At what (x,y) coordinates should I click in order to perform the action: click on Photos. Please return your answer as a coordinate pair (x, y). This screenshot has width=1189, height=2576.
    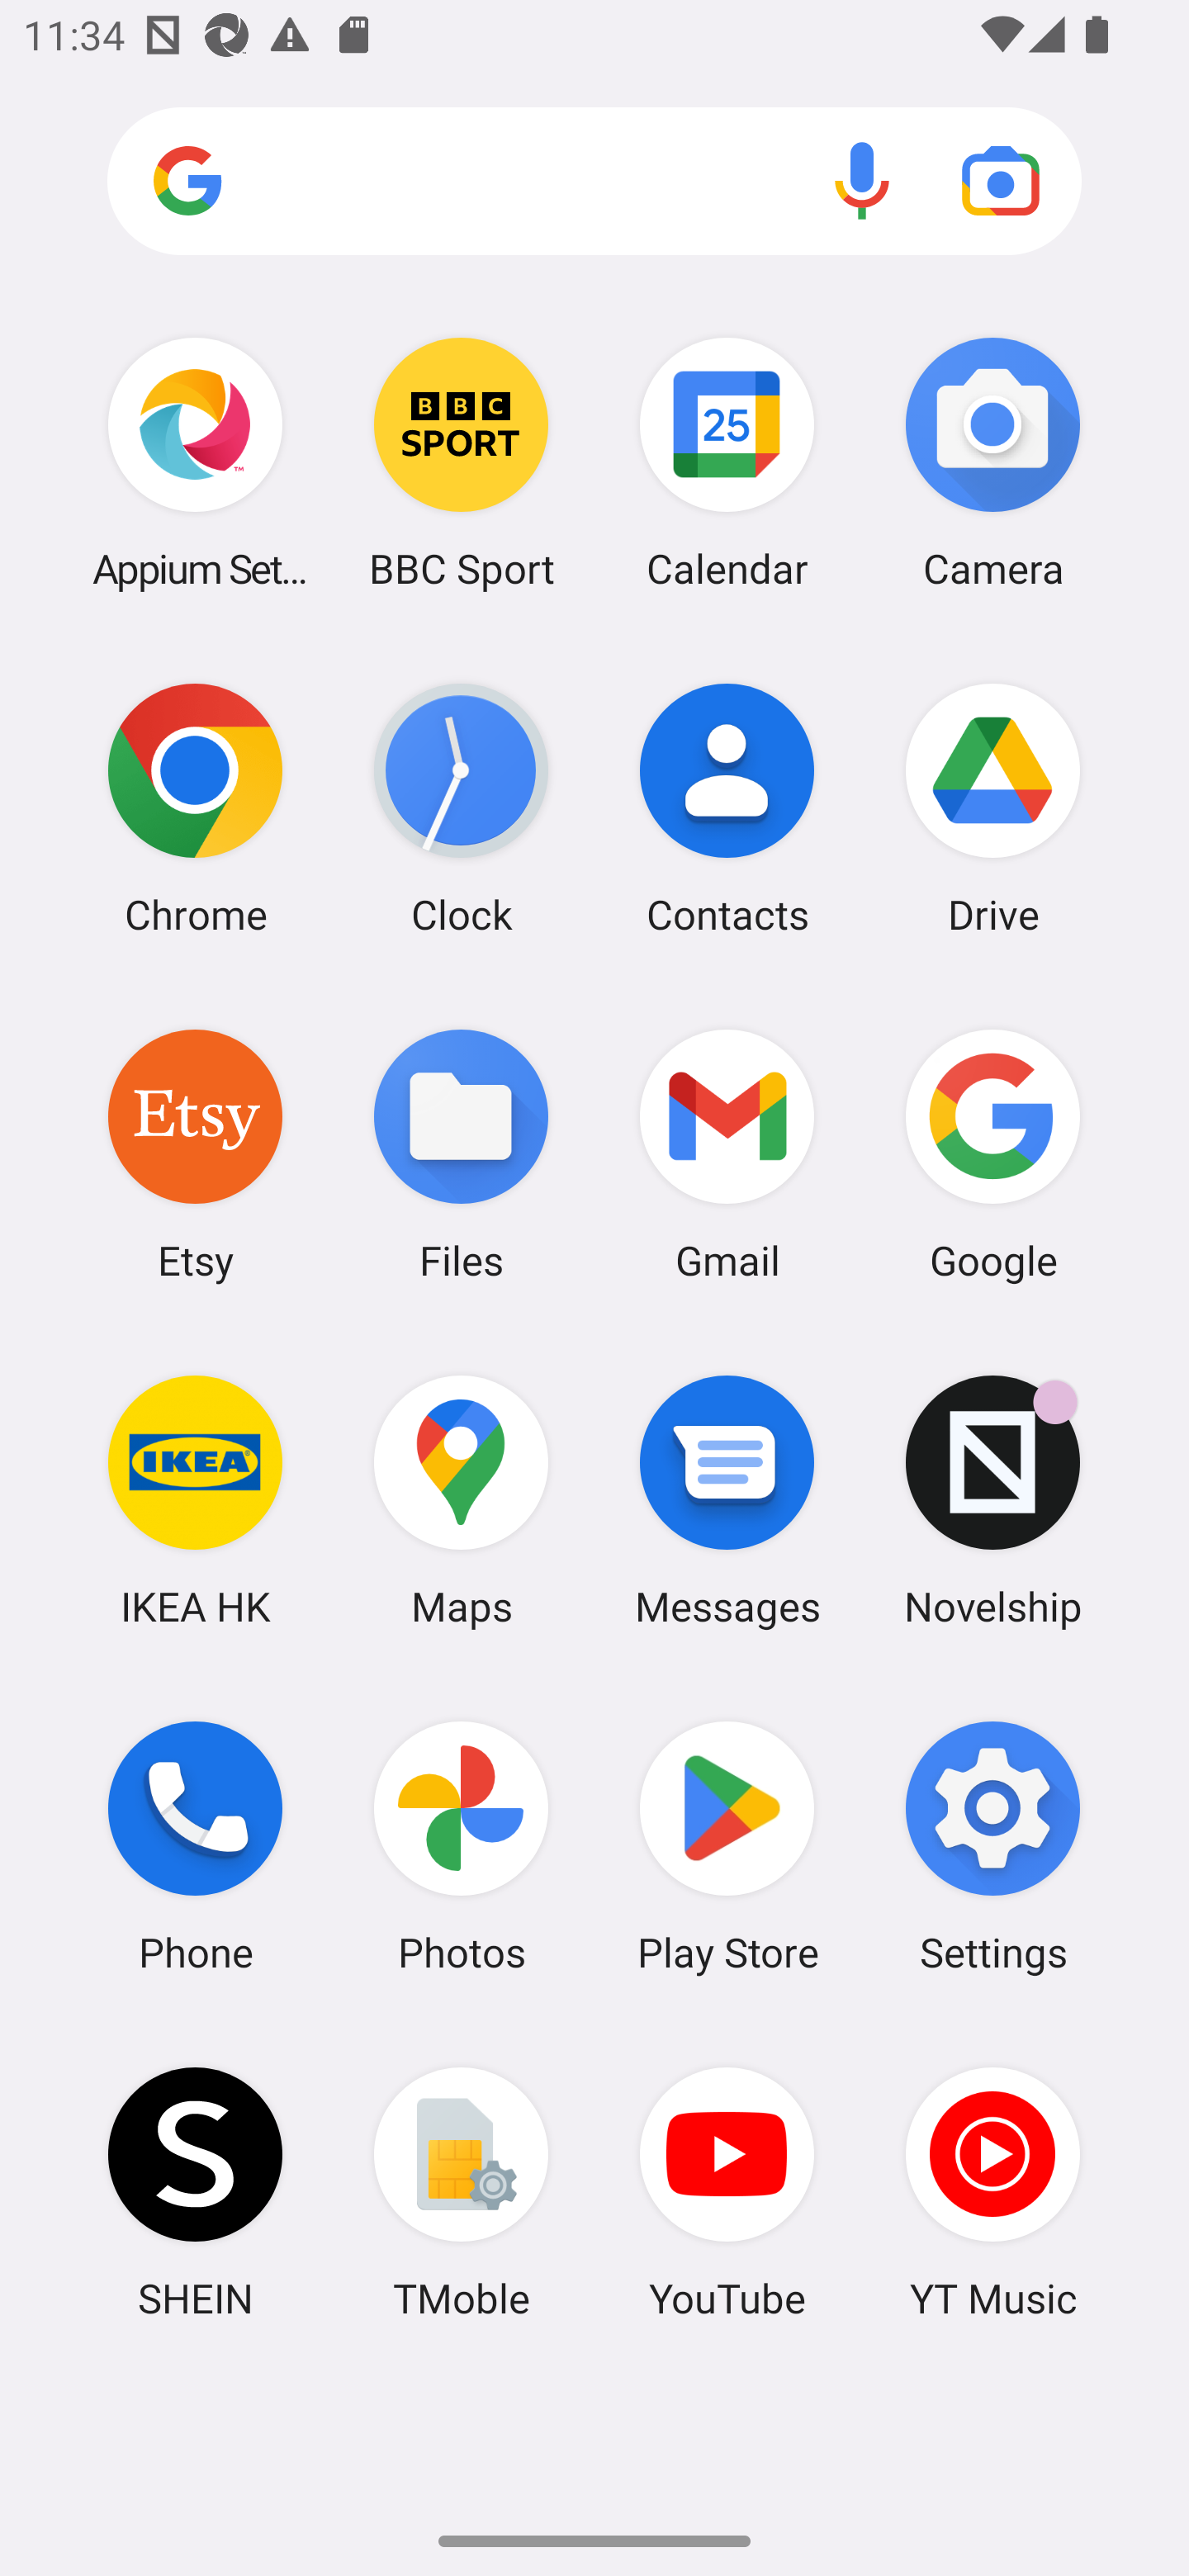
    Looking at the image, I should click on (461, 1847).